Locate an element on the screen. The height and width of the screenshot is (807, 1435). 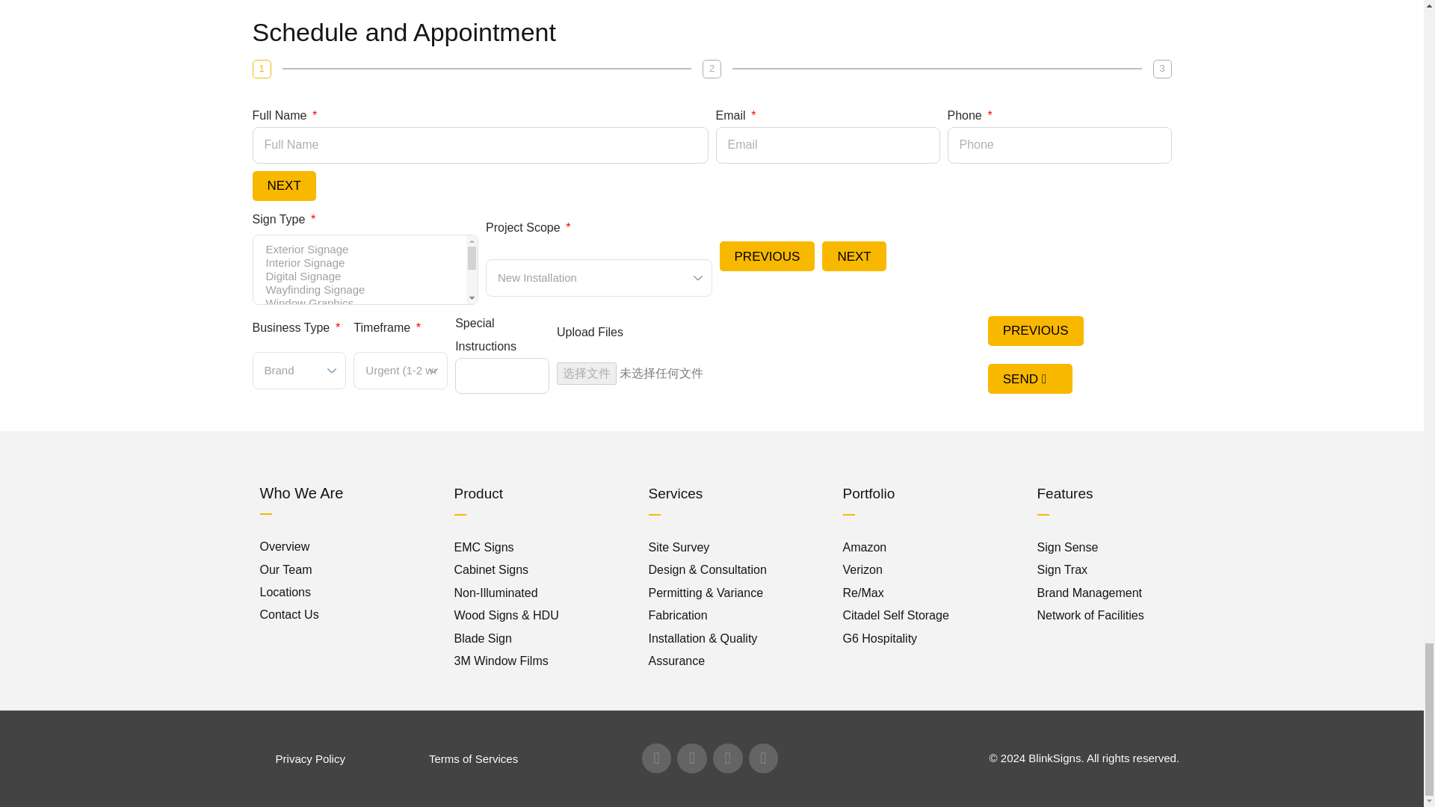
Verizon is located at coordinates (862, 569).